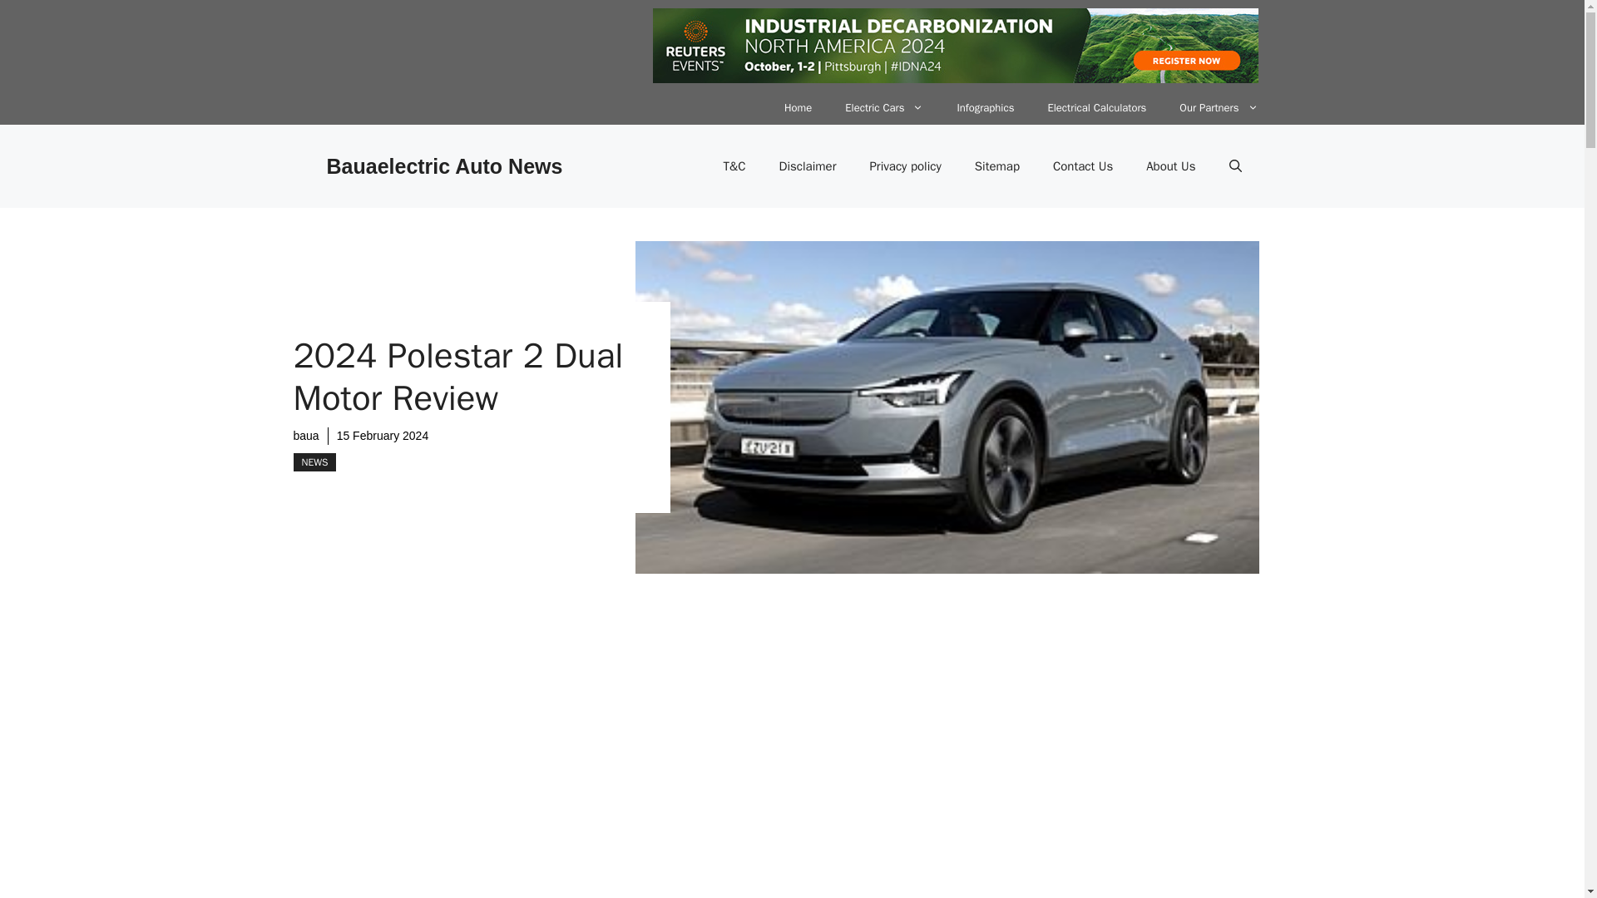  I want to click on Advertisement, so click(1127, 786).